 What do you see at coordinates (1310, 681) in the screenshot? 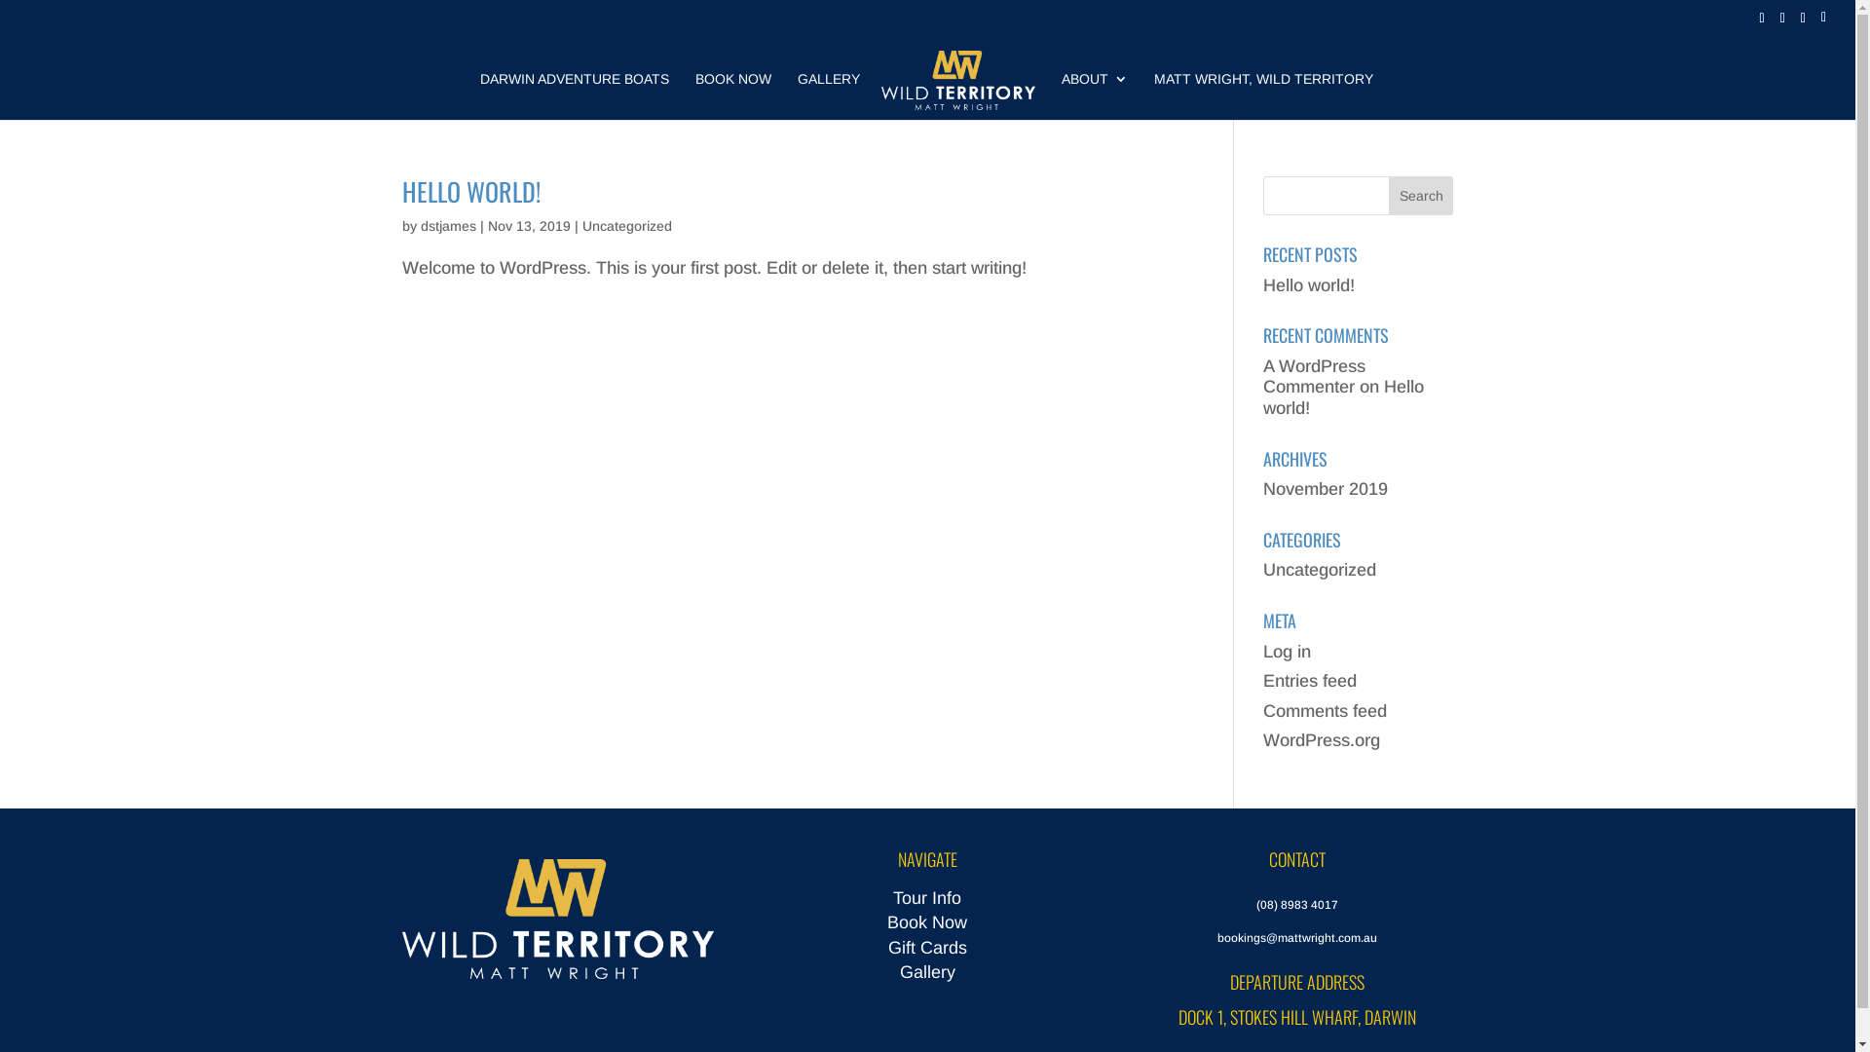
I see `Entries feed` at bounding box center [1310, 681].